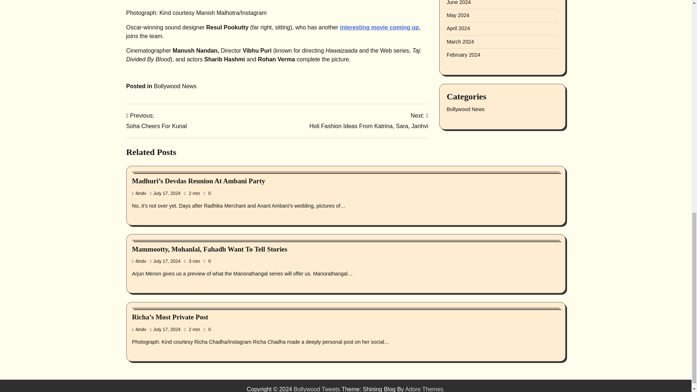 The width and height of the screenshot is (697, 392). What do you see at coordinates (139, 193) in the screenshot?
I see `4indv` at bounding box center [139, 193].